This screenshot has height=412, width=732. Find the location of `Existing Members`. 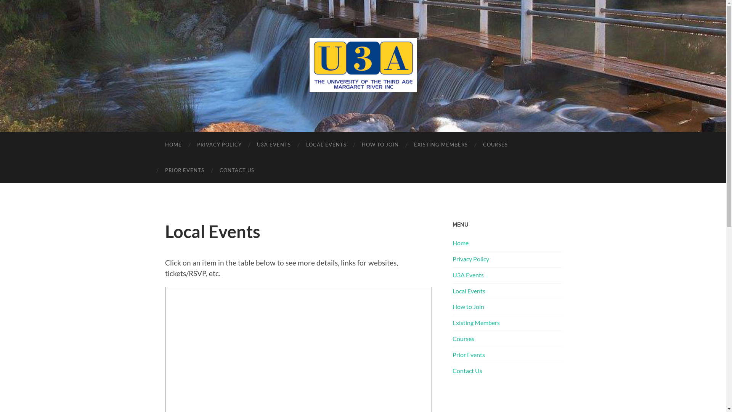

Existing Members is located at coordinates (476, 323).